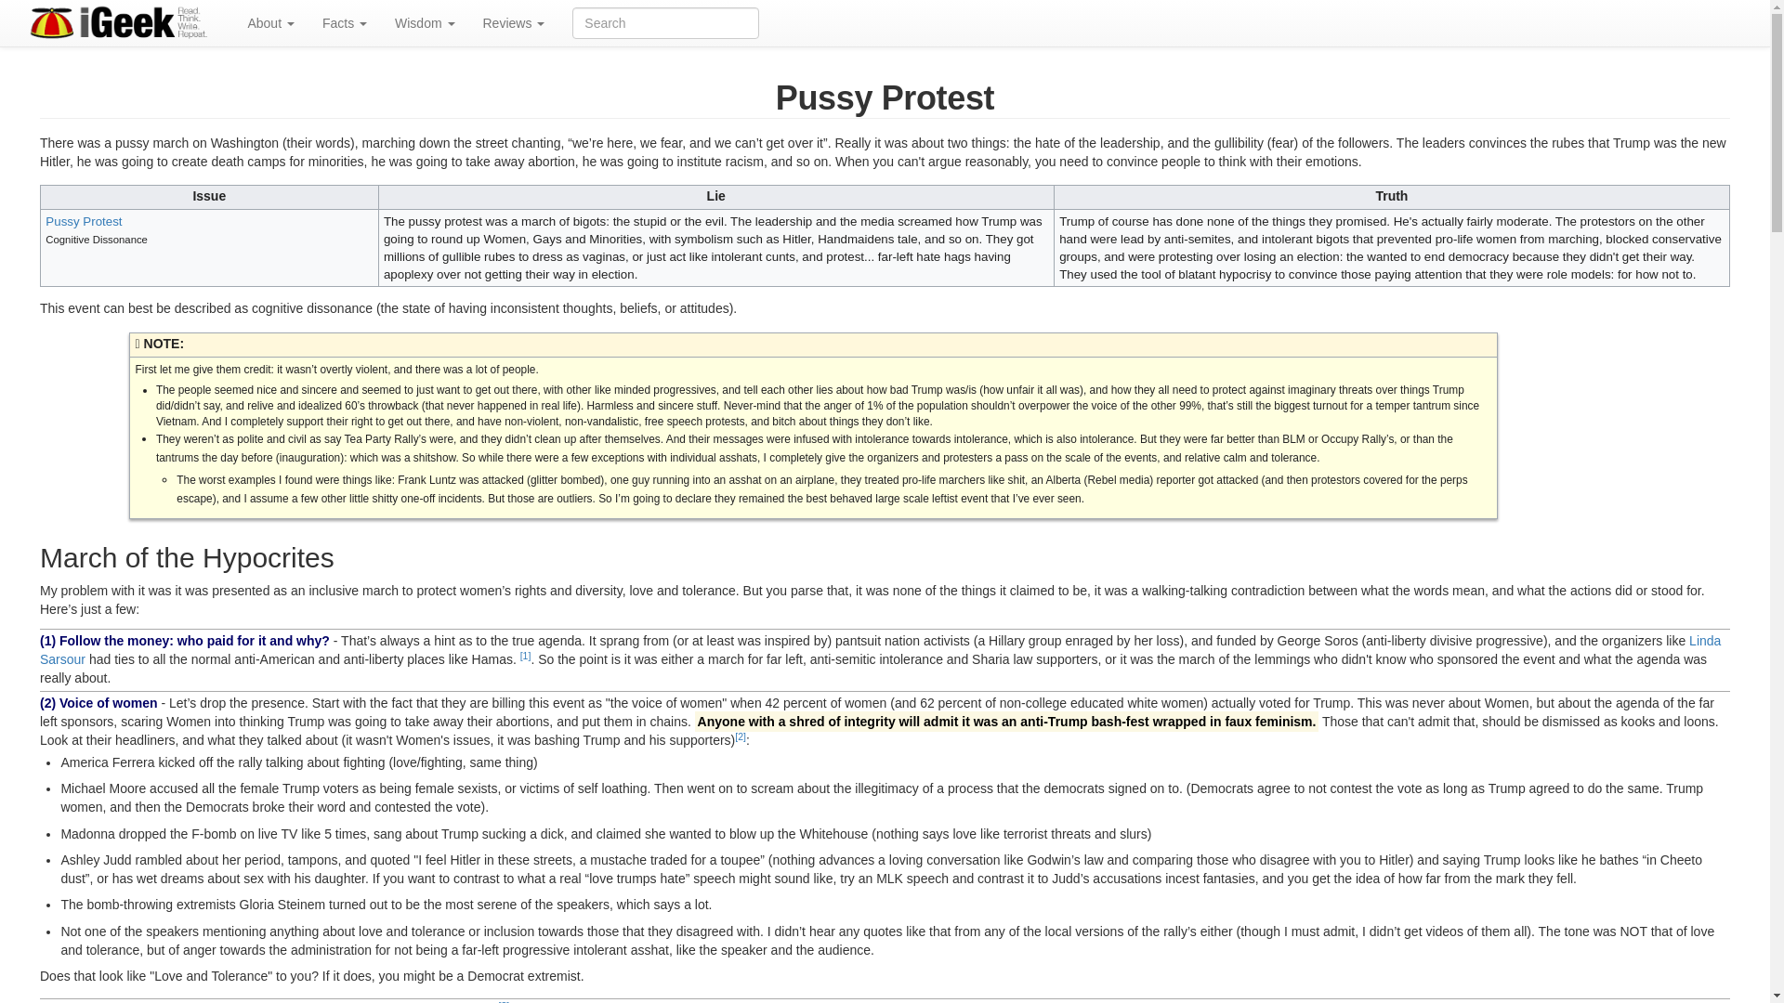  I want to click on Wisdom, so click(424, 22).